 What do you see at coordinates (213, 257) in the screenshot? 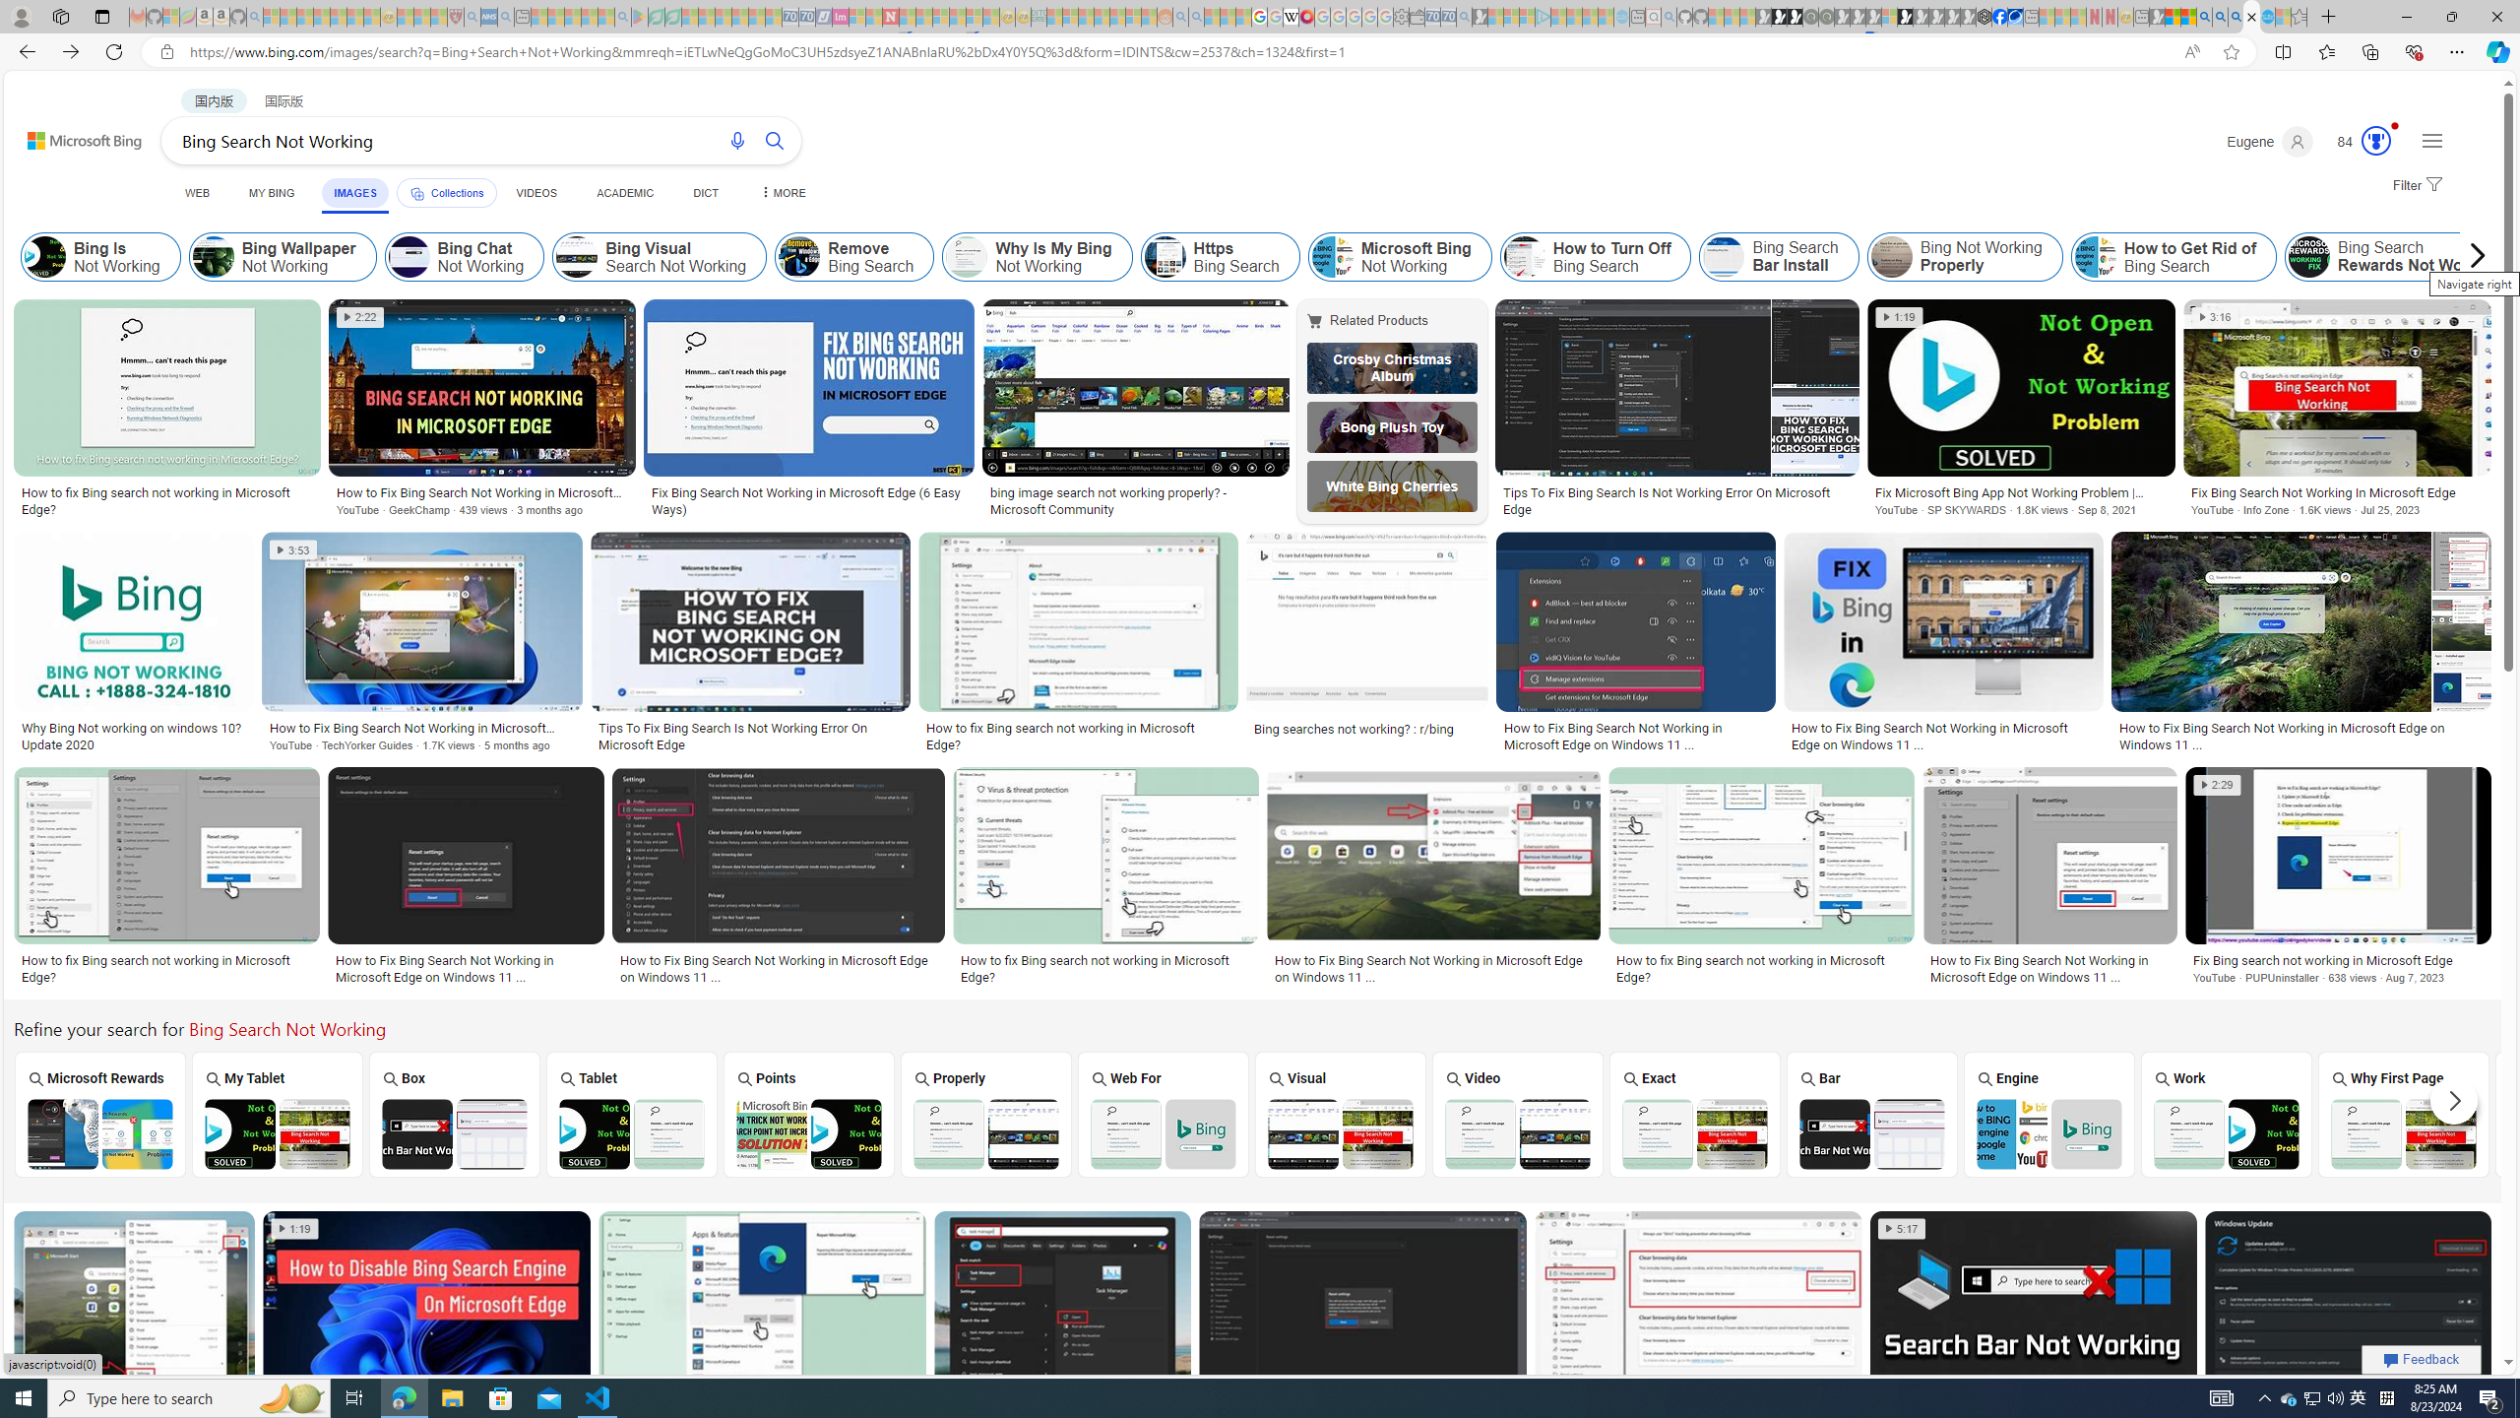
I see `Bing Wallpaper Not Working` at bounding box center [213, 257].